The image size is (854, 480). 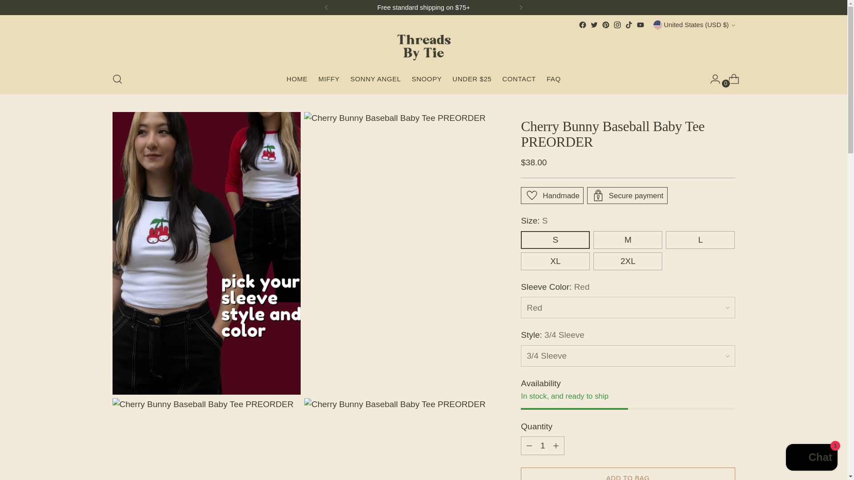 I want to click on threadsbytie on Tiktok, so click(x=629, y=25).